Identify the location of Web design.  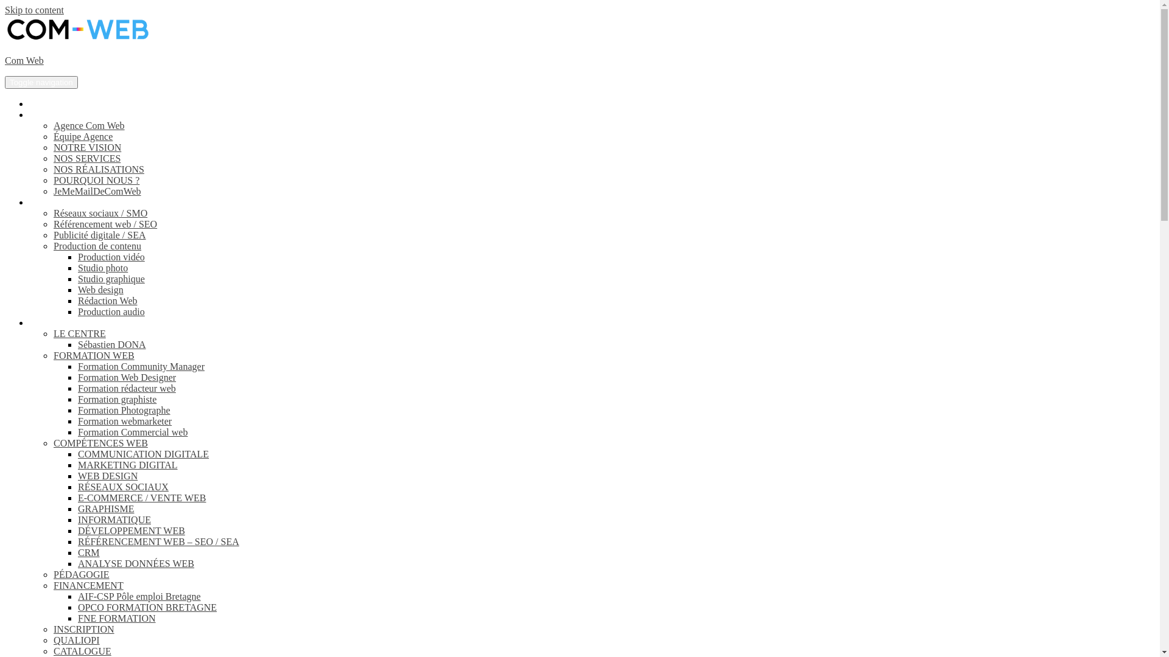
(101, 290).